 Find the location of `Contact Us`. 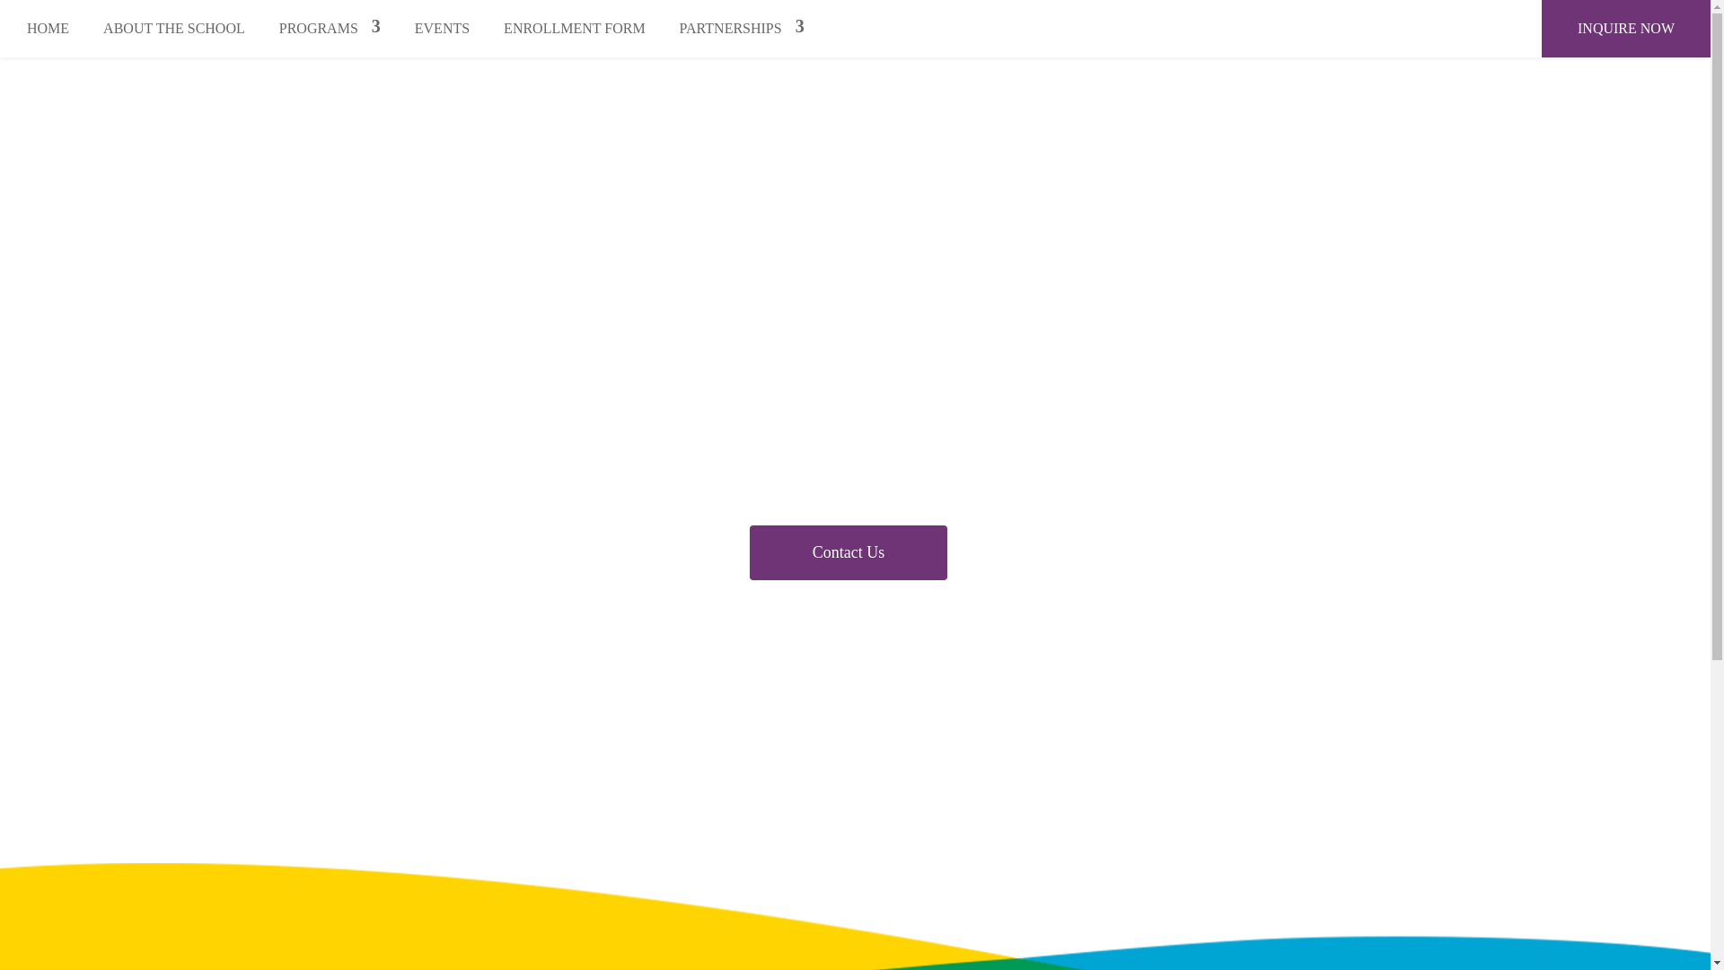

Contact Us is located at coordinates (848, 552).